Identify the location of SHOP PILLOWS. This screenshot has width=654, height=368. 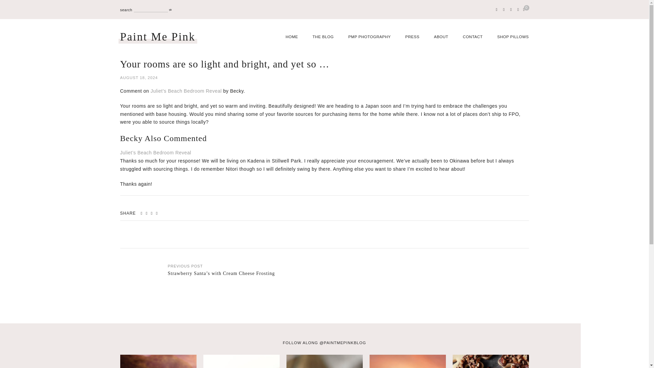
(513, 37).